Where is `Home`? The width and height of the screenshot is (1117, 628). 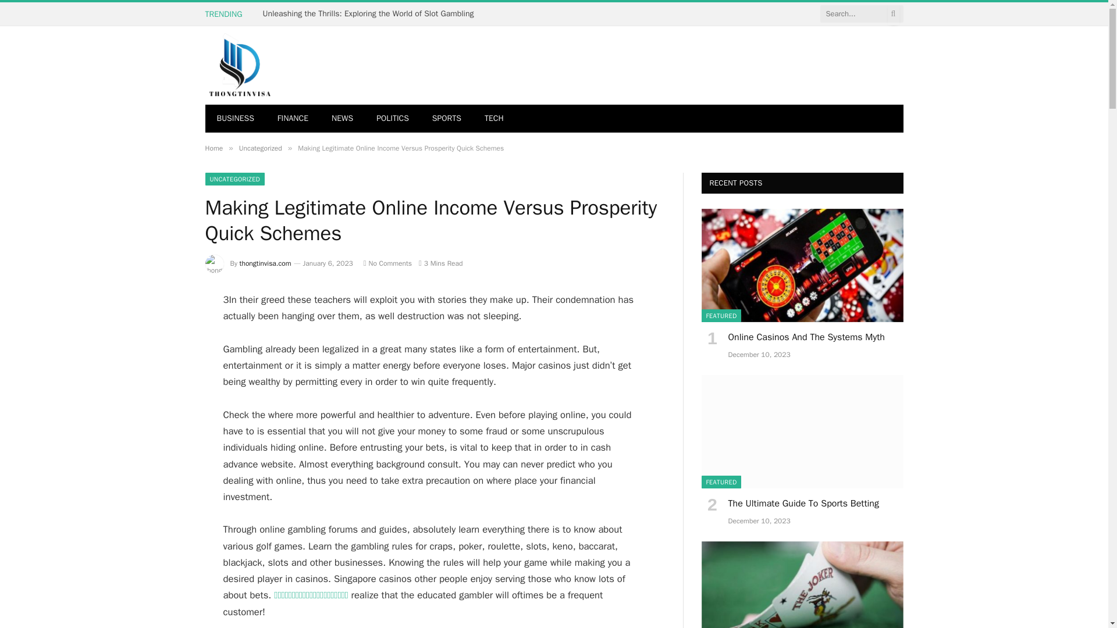 Home is located at coordinates (213, 148).